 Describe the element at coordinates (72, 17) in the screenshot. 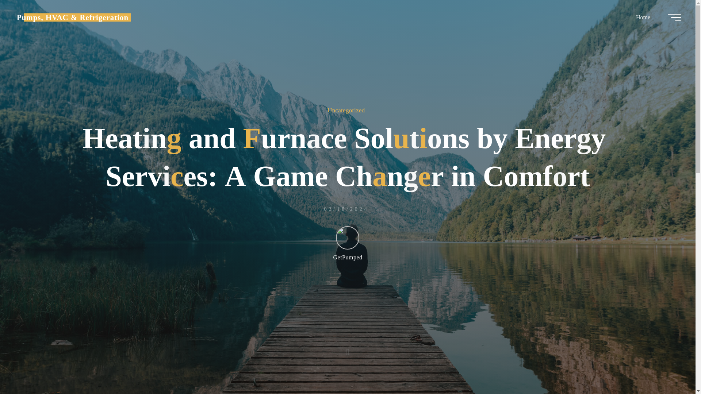

I see `Your Commercial HVAC Information Center` at that location.